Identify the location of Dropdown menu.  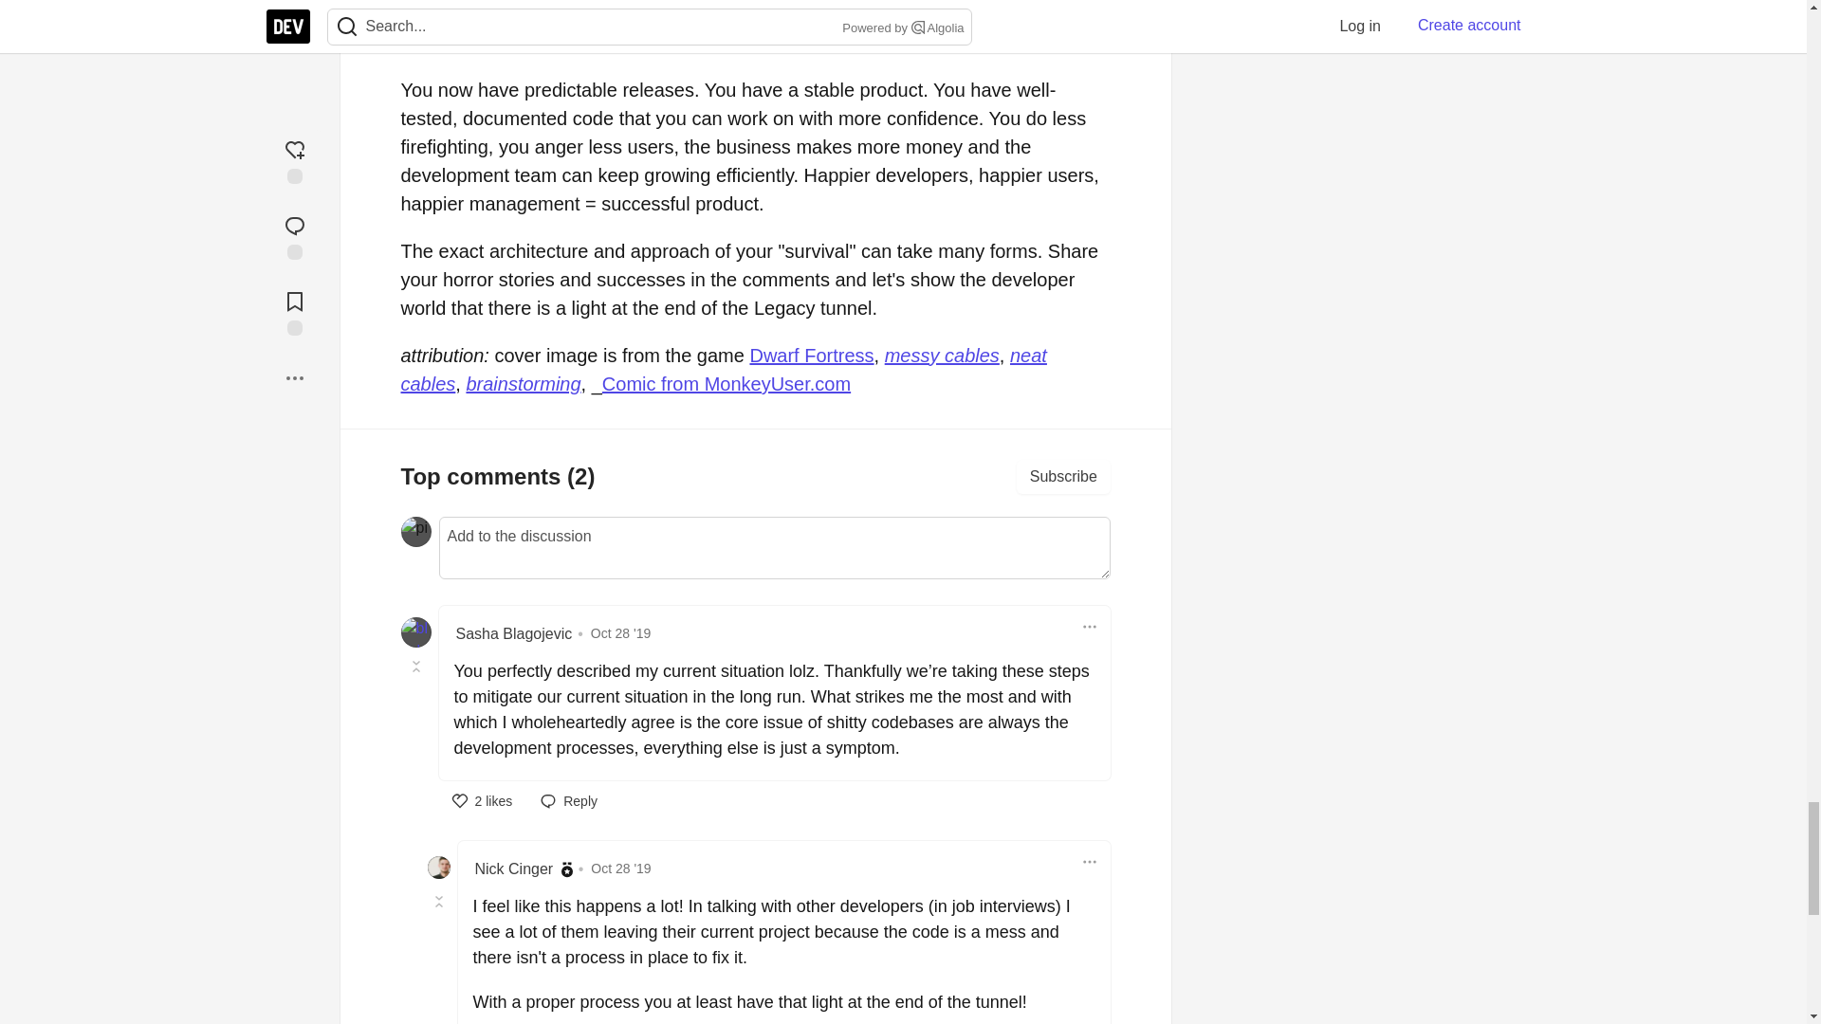
(1089, 862).